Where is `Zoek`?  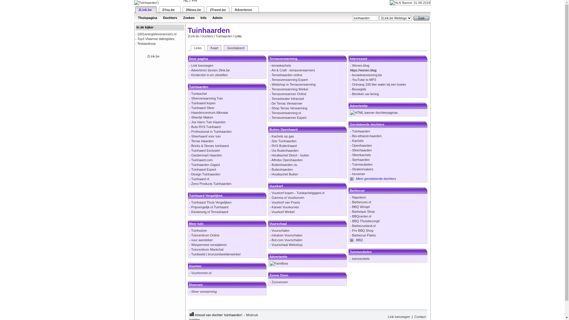
Zoek is located at coordinates (421, 18).